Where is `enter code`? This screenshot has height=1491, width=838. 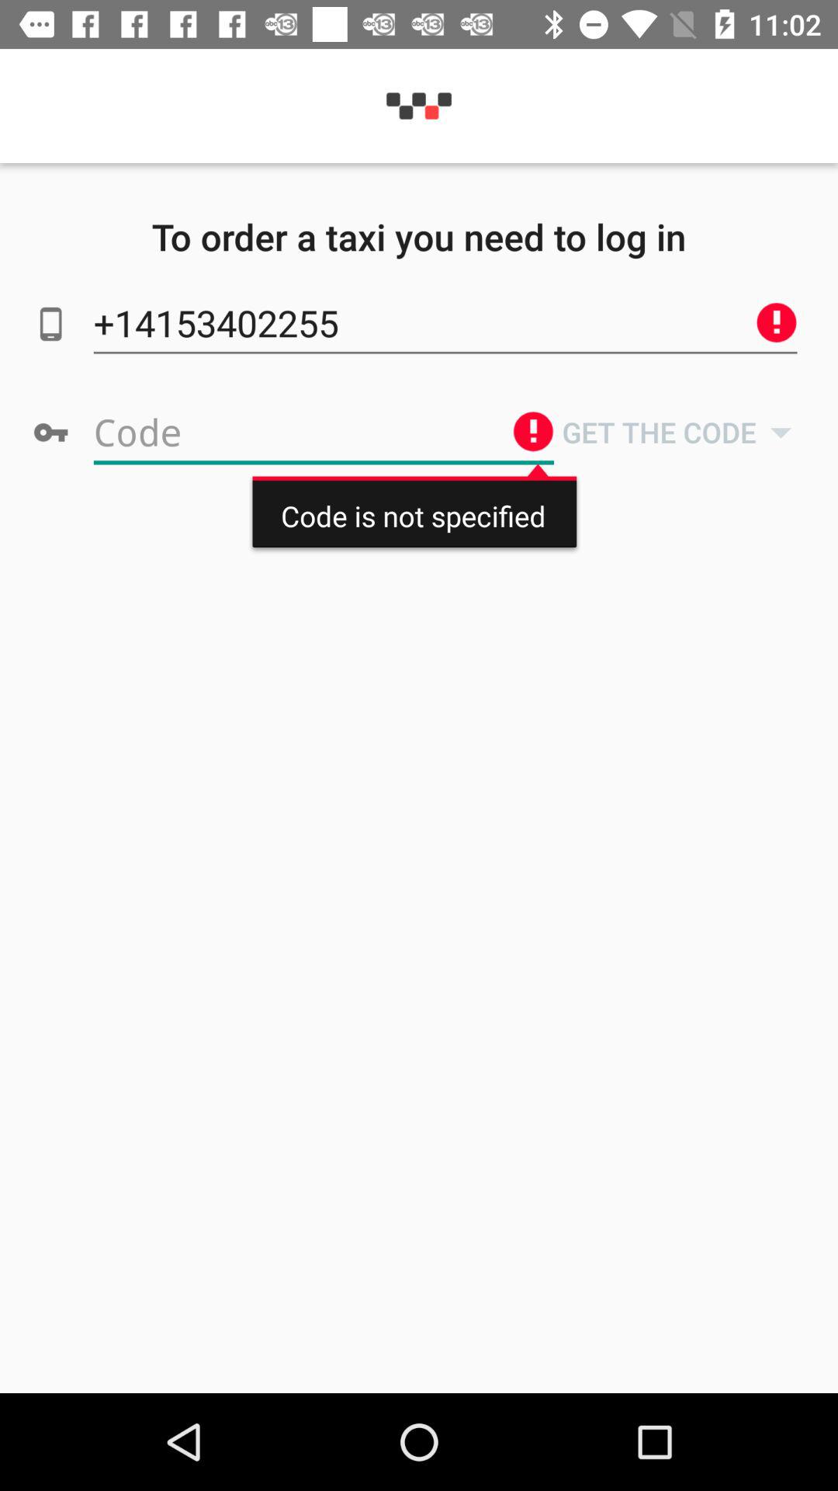
enter code is located at coordinates (324, 432).